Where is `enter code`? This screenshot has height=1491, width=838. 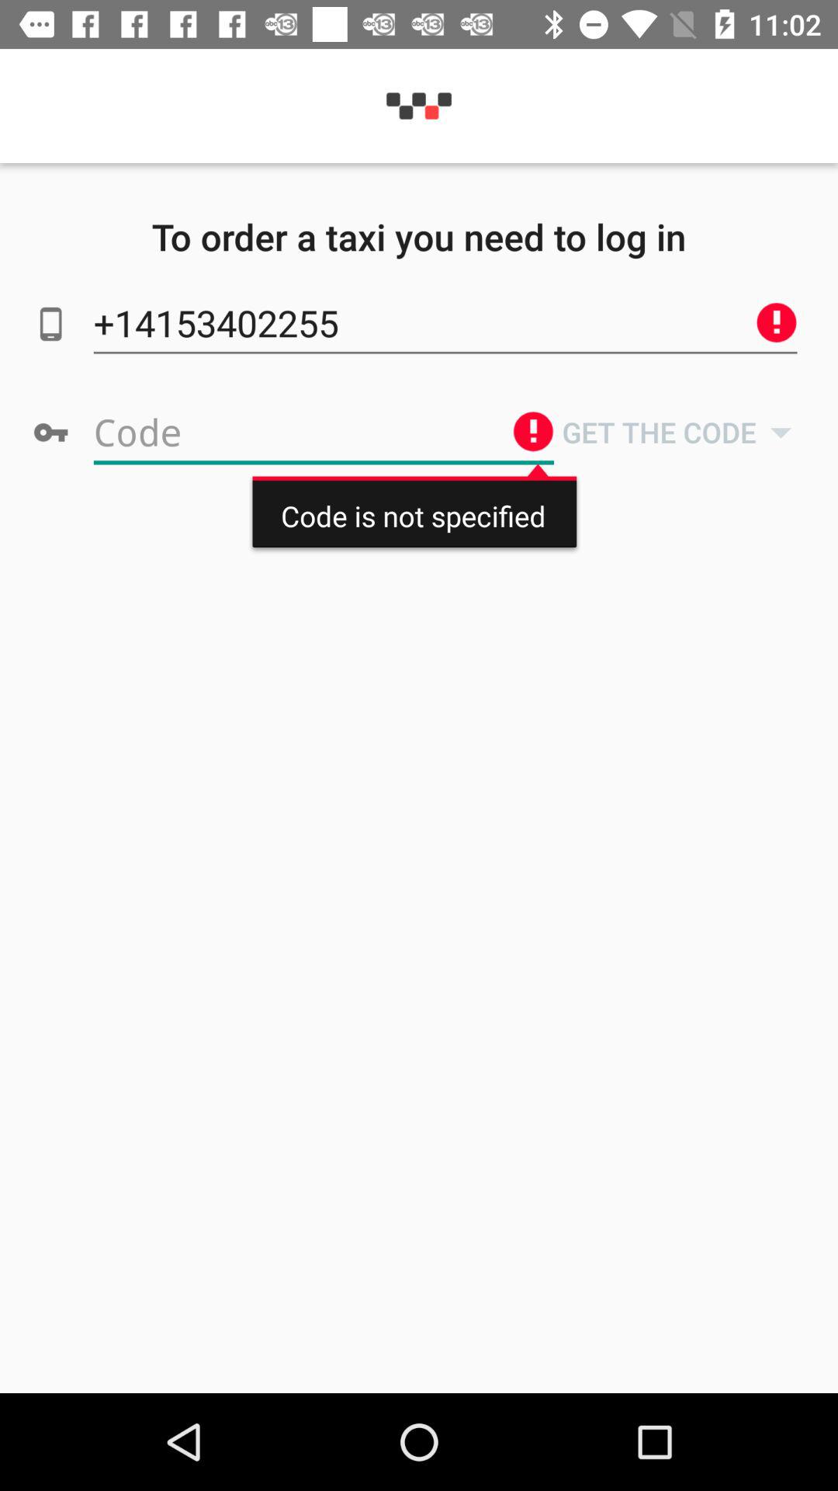
enter code is located at coordinates (324, 432).